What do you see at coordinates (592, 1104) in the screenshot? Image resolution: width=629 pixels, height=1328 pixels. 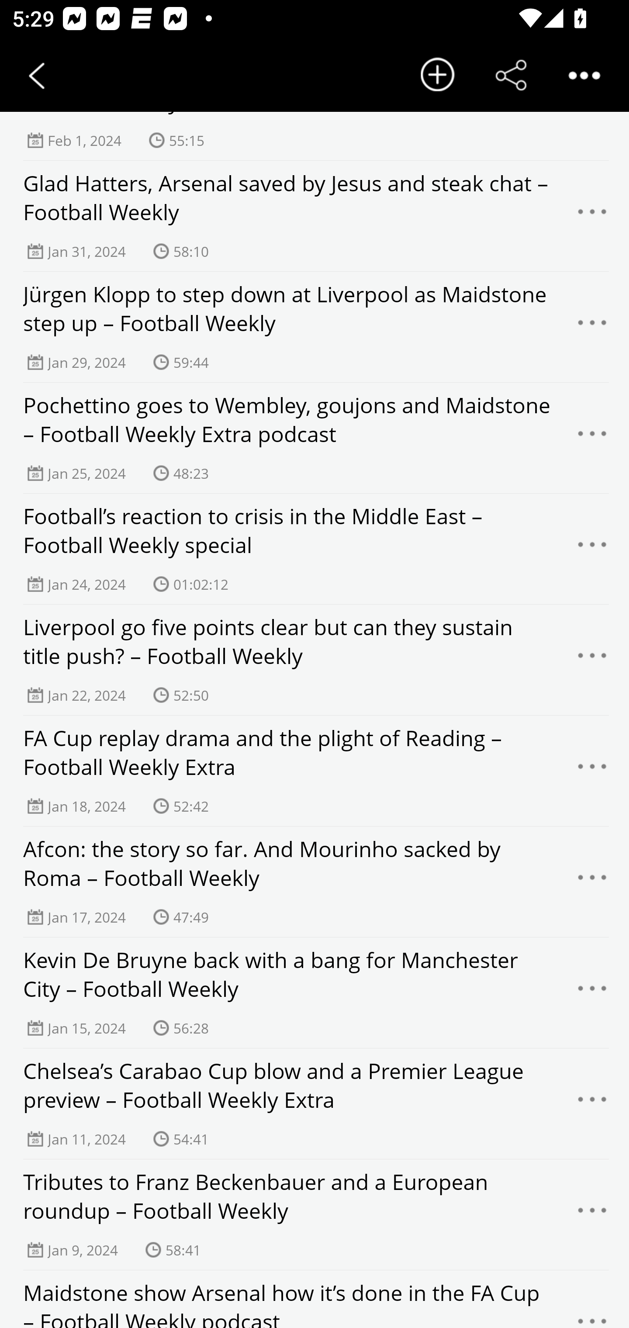 I see `Menu` at bounding box center [592, 1104].